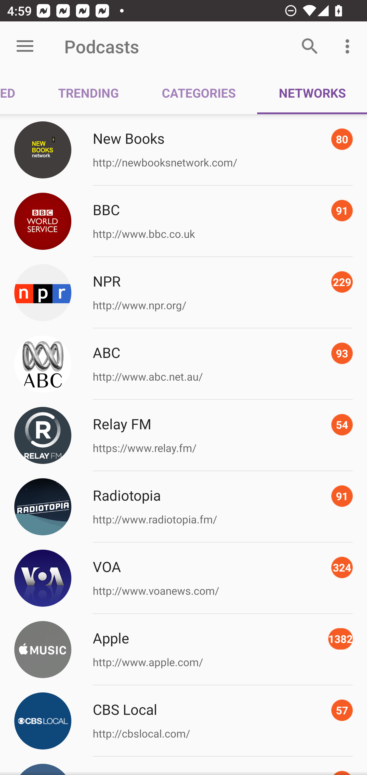 Image resolution: width=367 pixels, height=775 pixels. I want to click on Picture CBS Local 57 http://cbslocal.com/, so click(183, 721).